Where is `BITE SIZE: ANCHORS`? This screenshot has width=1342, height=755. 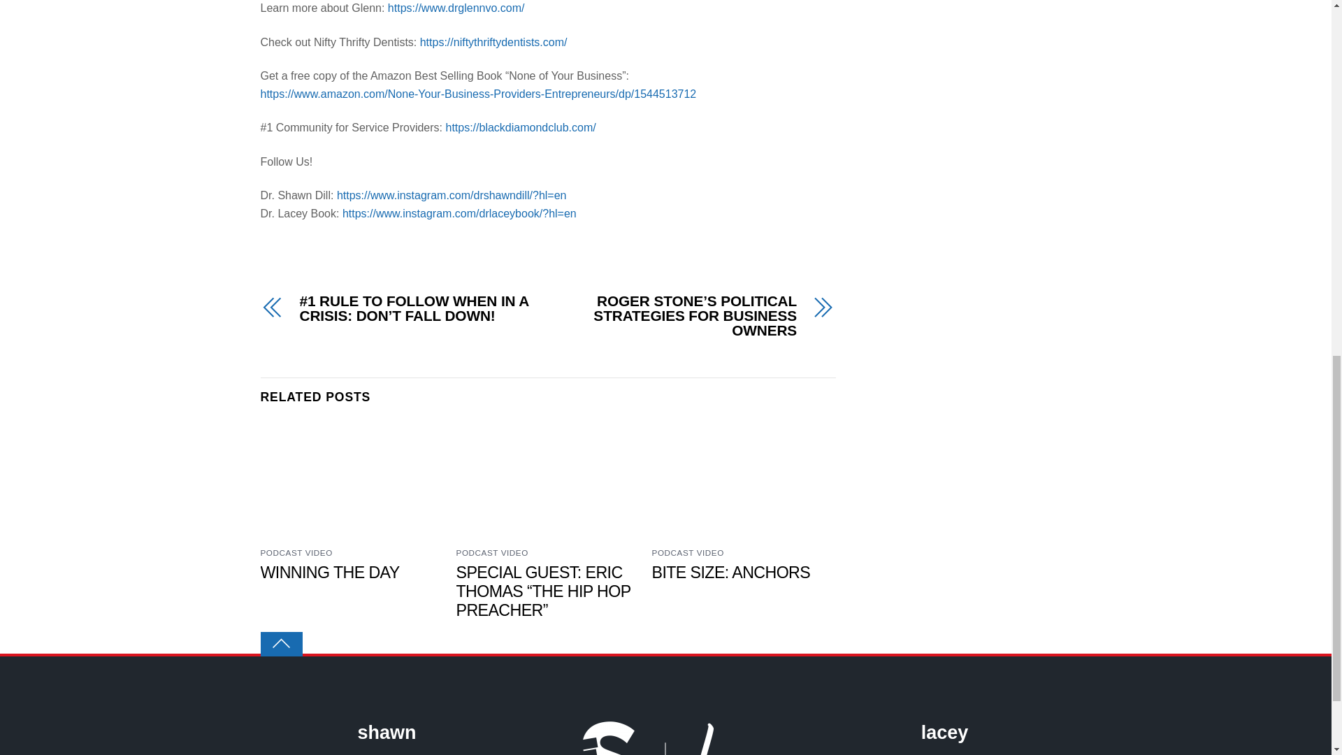 BITE SIZE: ANCHORS is located at coordinates (731, 572).